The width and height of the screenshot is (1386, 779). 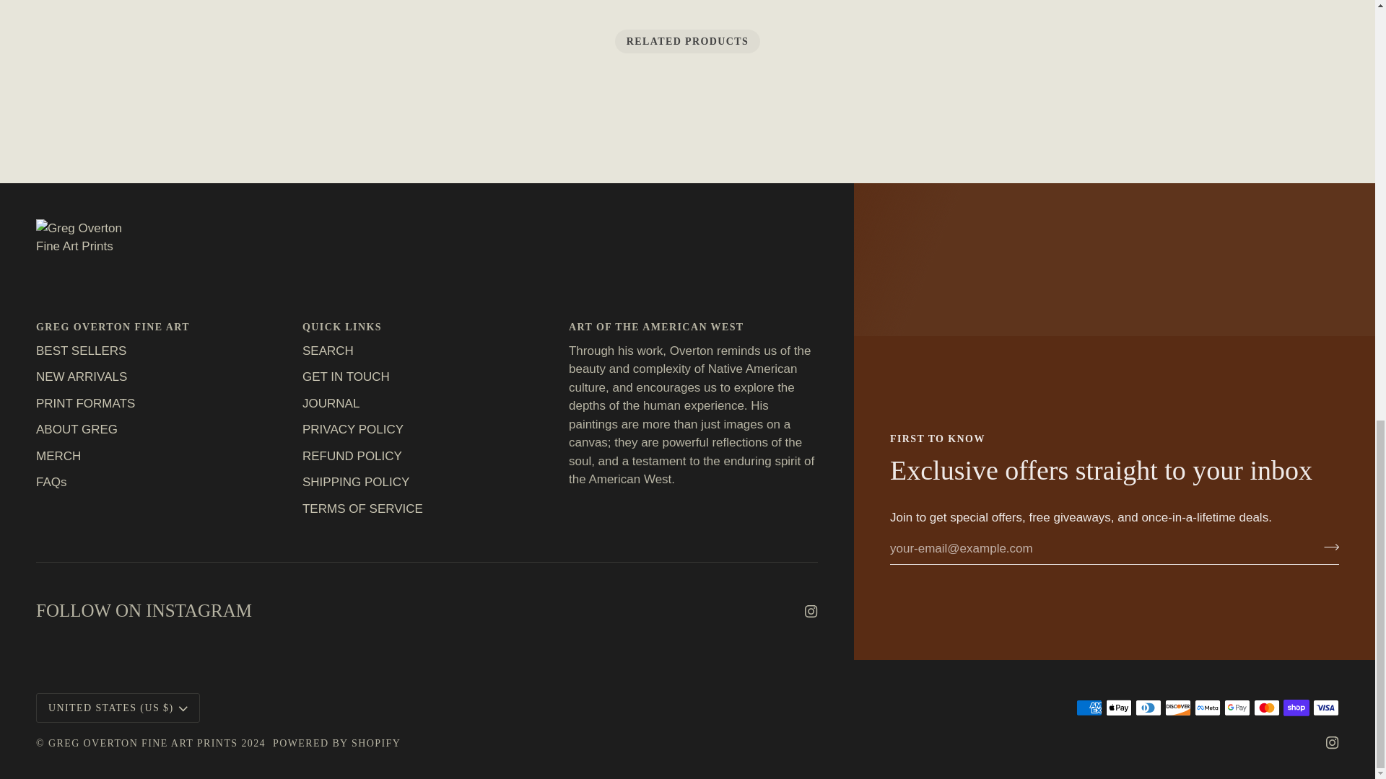 I want to click on Instagram, so click(x=811, y=612).